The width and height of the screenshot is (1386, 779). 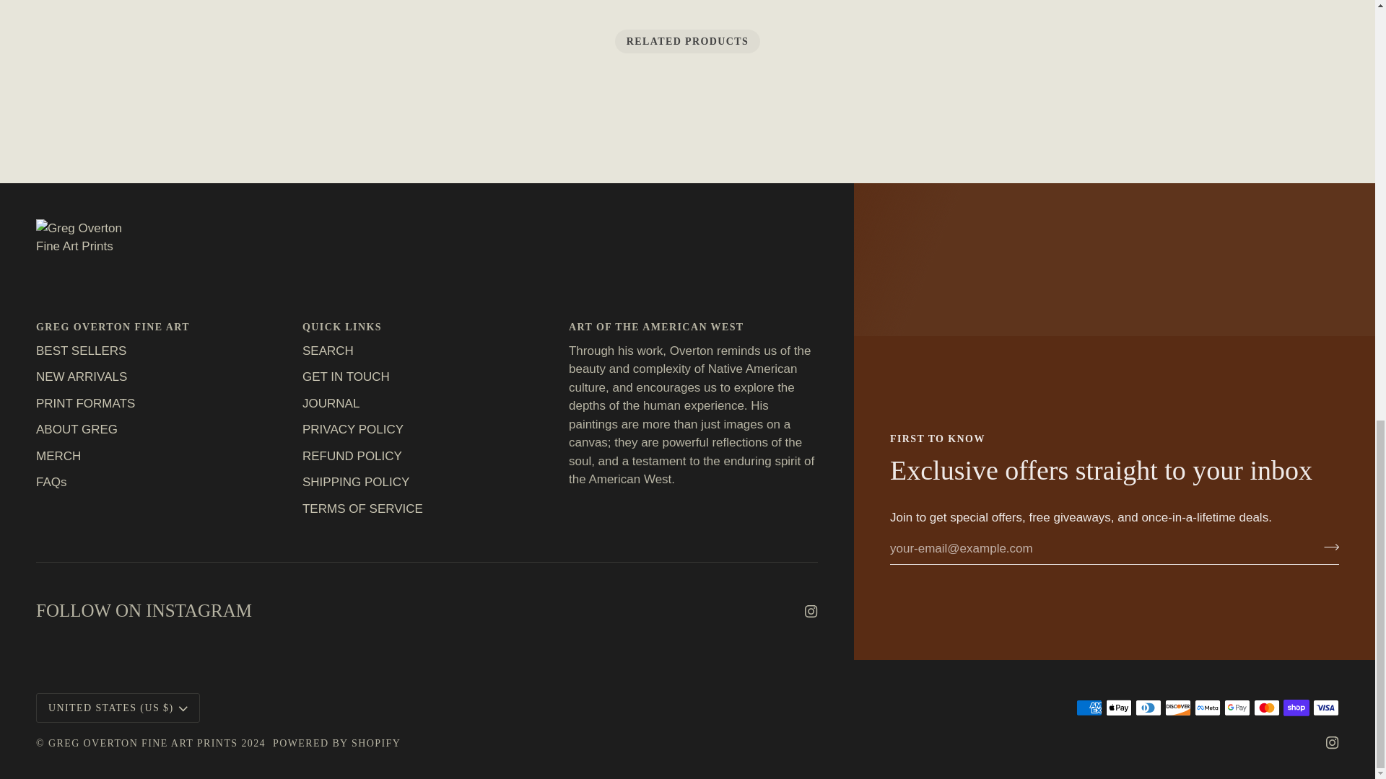 I want to click on Instagram, so click(x=811, y=612).